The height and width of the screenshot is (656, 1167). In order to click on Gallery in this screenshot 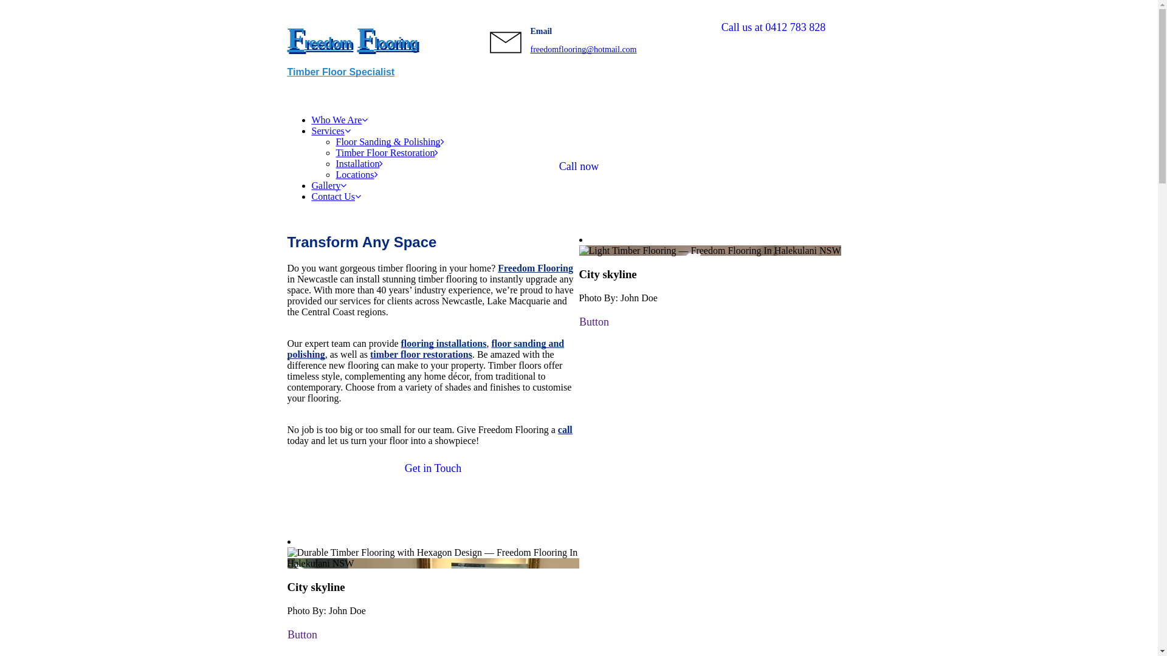, I will do `click(329, 186)`.